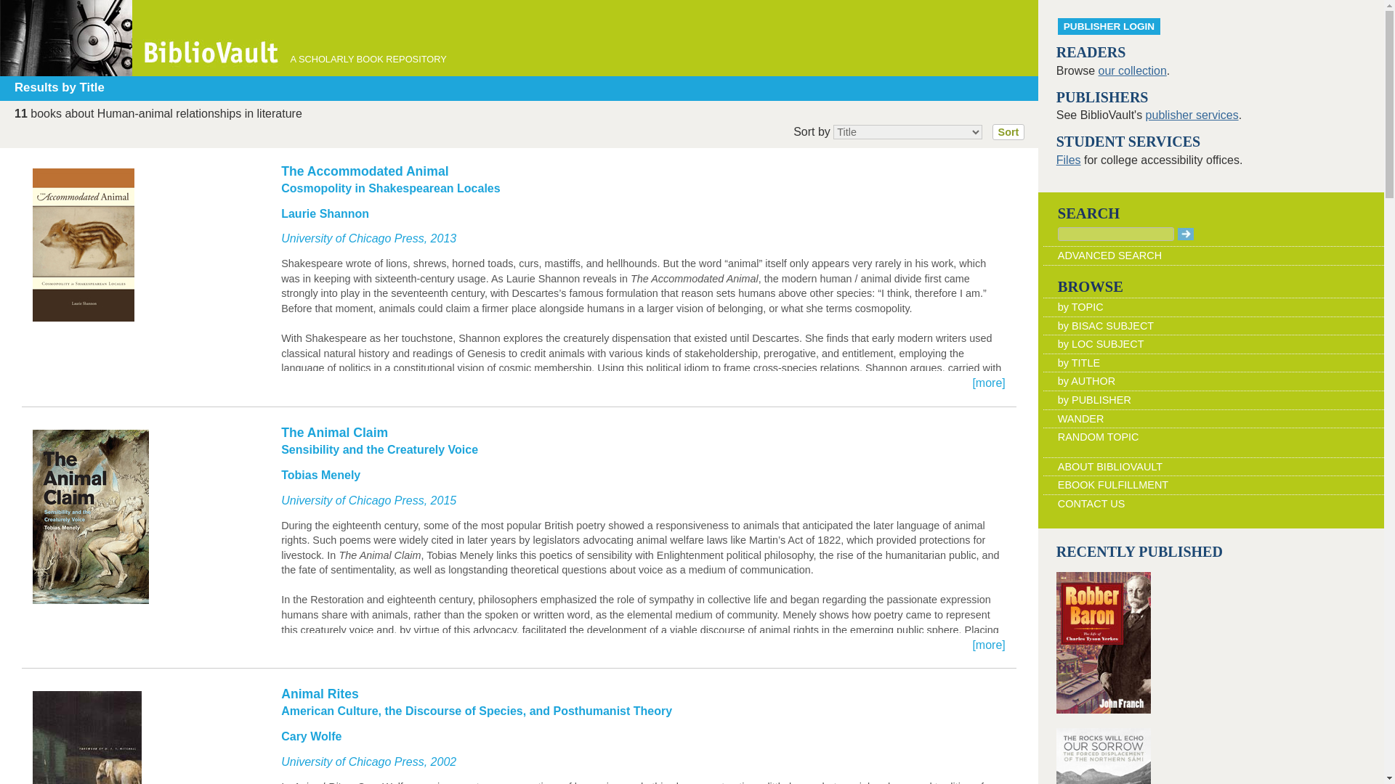  What do you see at coordinates (1109, 26) in the screenshot?
I see `PUBLISHER LOGIN` at bounding box center [1109, 26].